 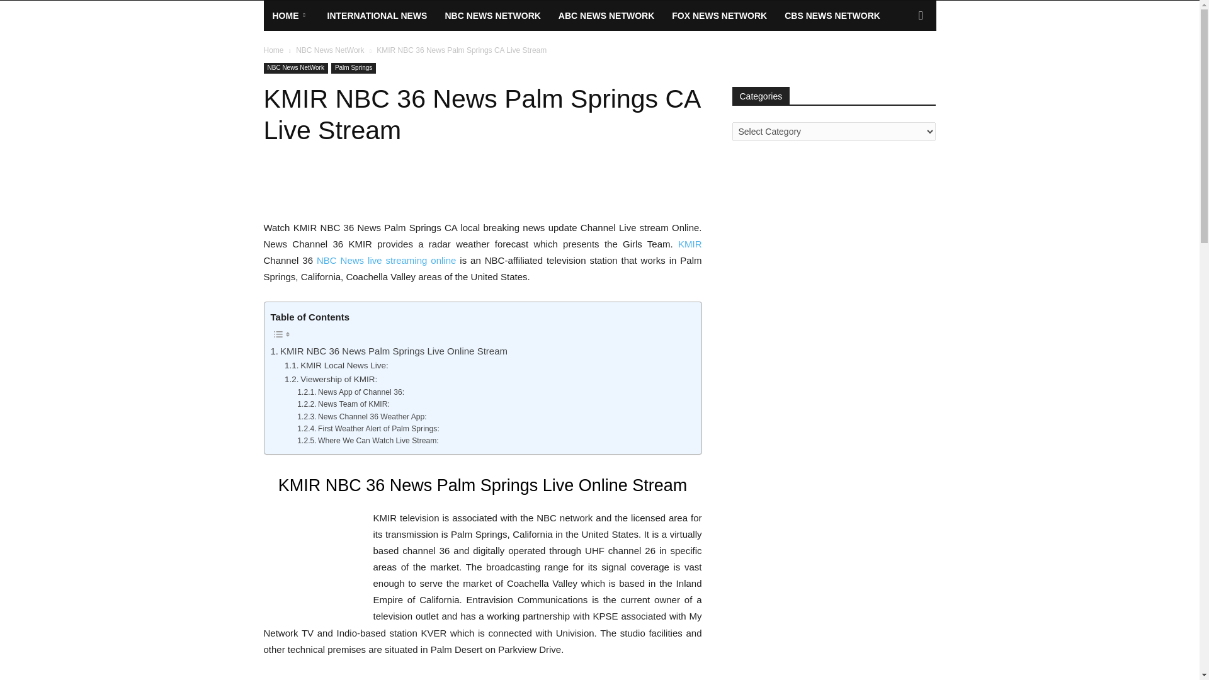 What do you see at coordinates (389, 351) in the screenshot?
I see `KMIR NBC 36 News Palm Springs Live Online Stream` at bounding box center [389, 351].